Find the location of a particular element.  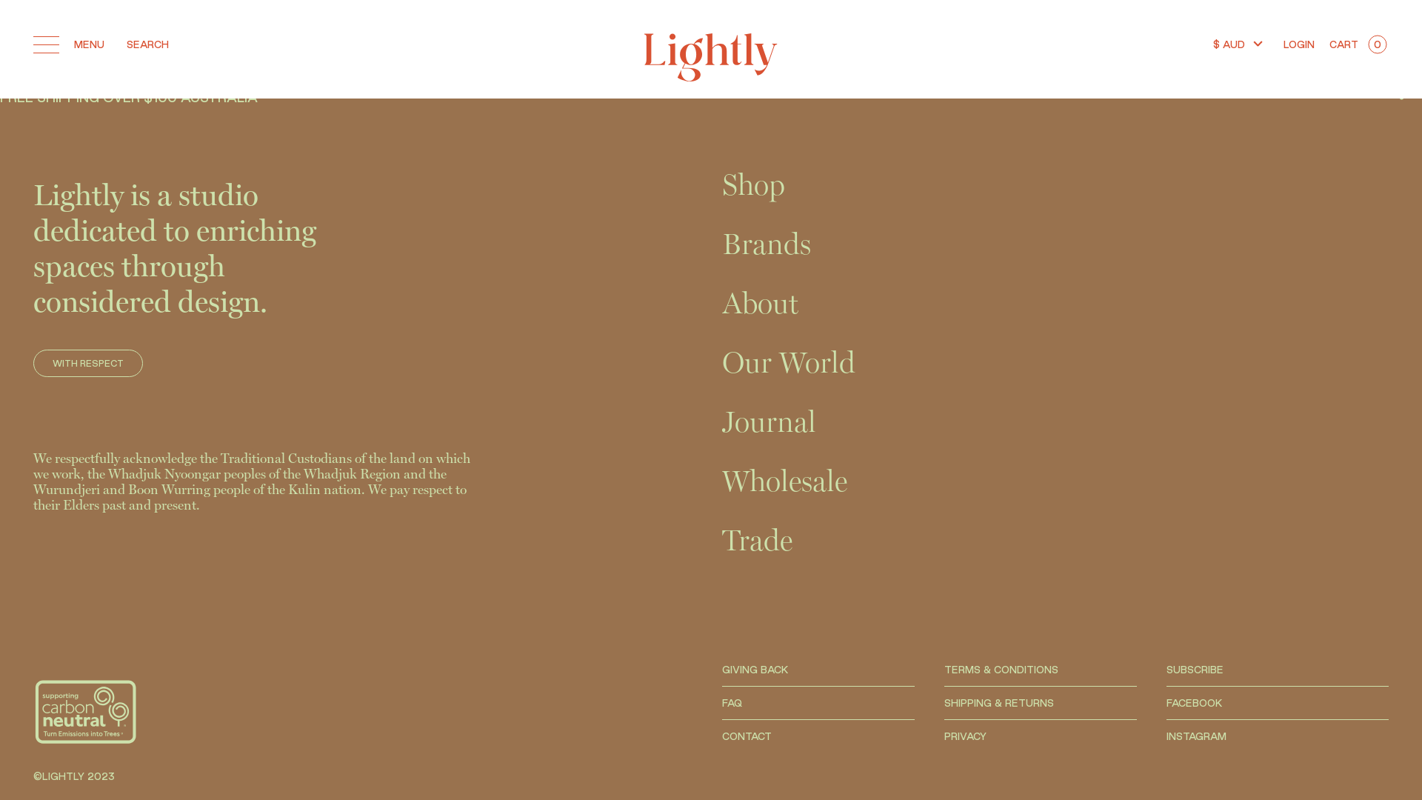

Our World is located at coordinates (789, 363).